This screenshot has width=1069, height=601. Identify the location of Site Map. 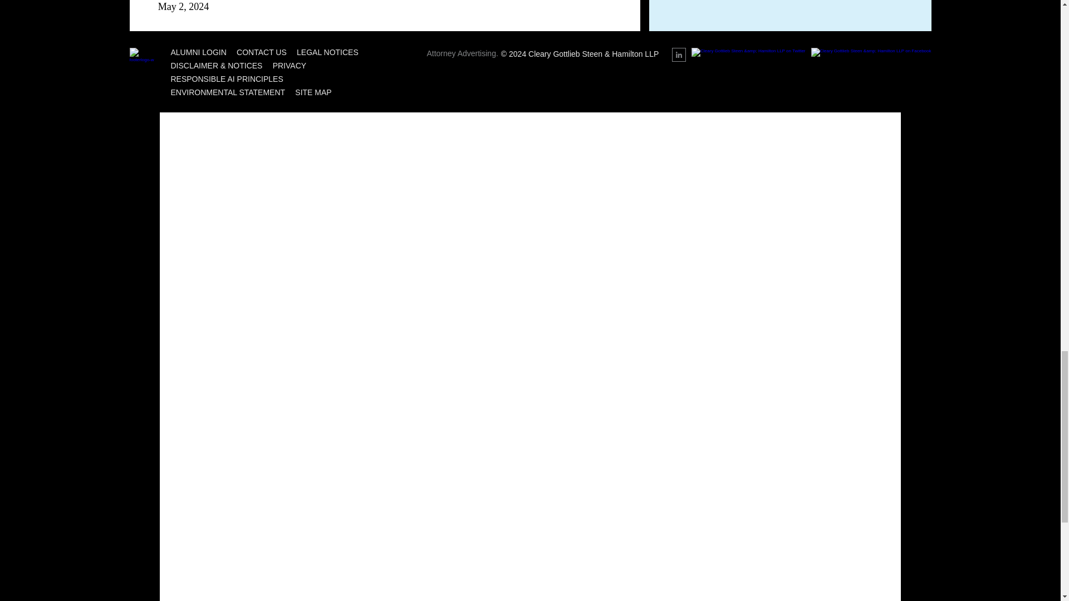
(313, 92).